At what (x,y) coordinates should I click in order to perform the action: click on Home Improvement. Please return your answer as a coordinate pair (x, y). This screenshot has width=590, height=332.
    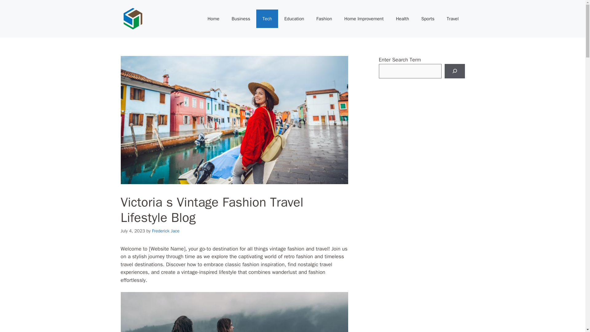
    Looking at the image, I should click on (364, 18).